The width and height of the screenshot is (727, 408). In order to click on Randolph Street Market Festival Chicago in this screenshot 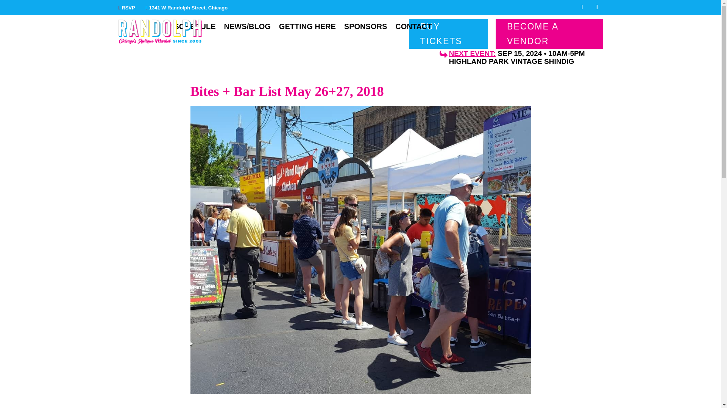, I will do `click(159, 32)`.